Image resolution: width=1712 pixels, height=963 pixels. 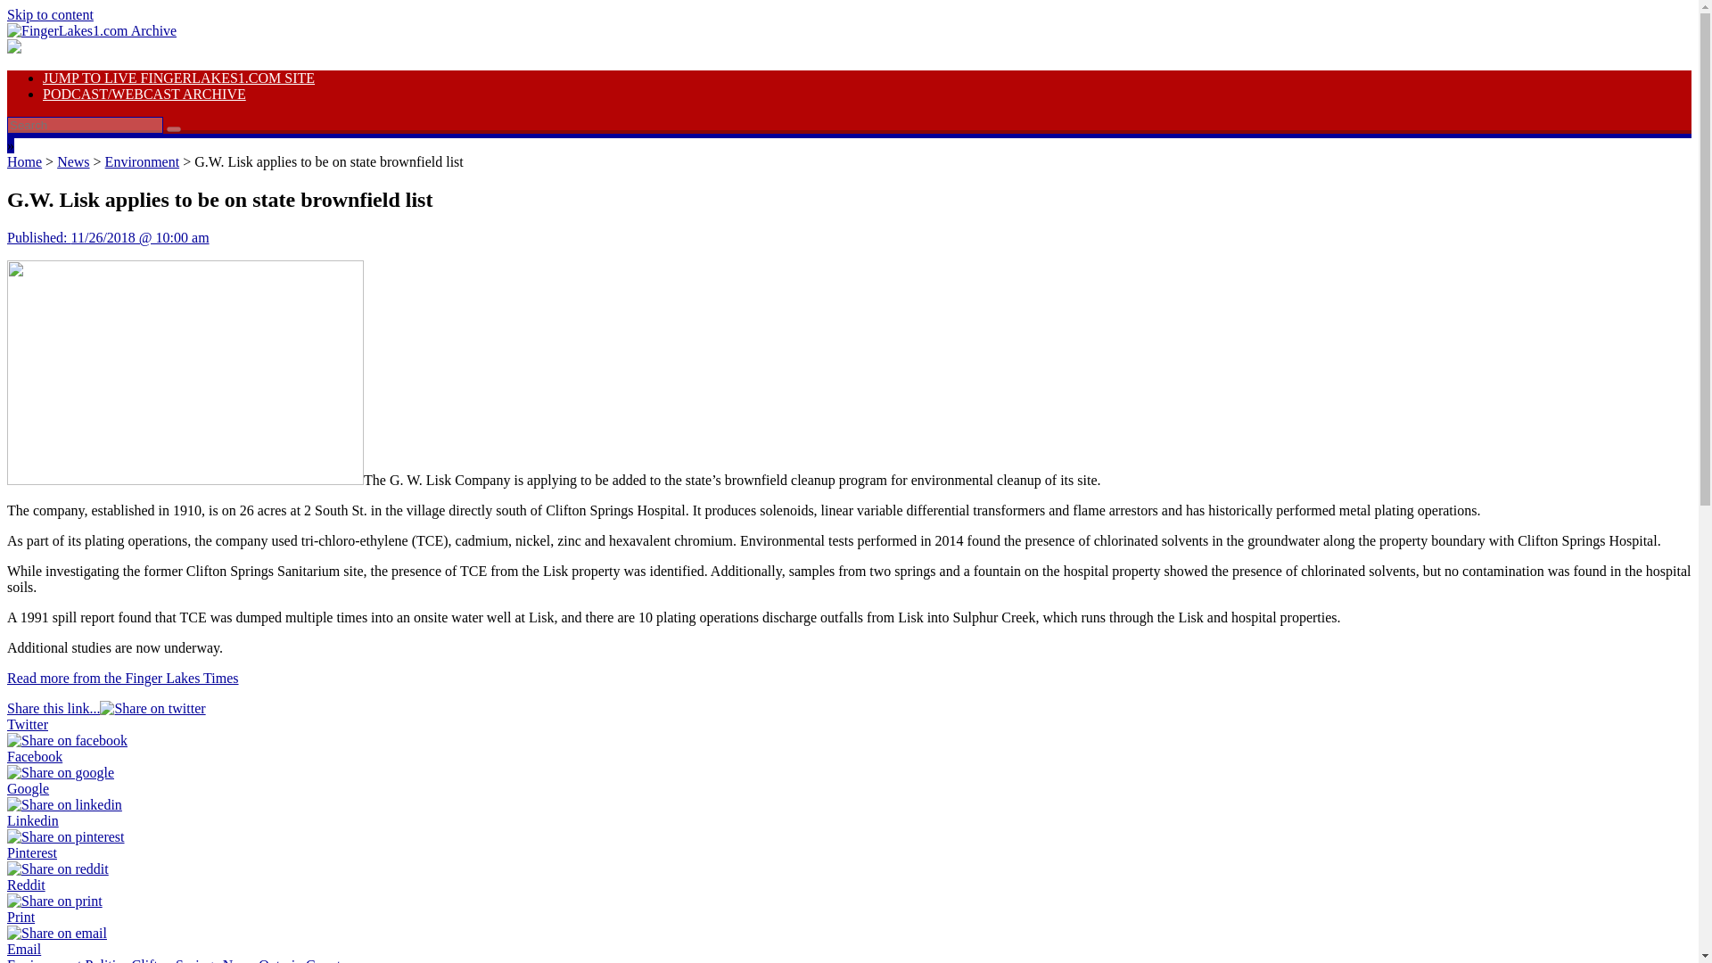 What do you see at coordinates (45, 959) in the screenshot?
I see `Environment` at bounding box center [45, 959].